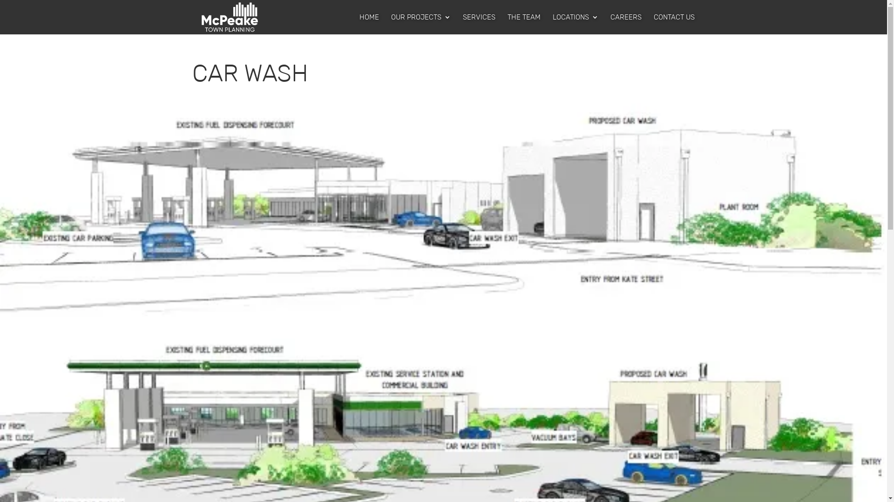 Image resolution: width=894 pixels, height=502 pixels. I want to click on CAREERS, so click(626, 24).